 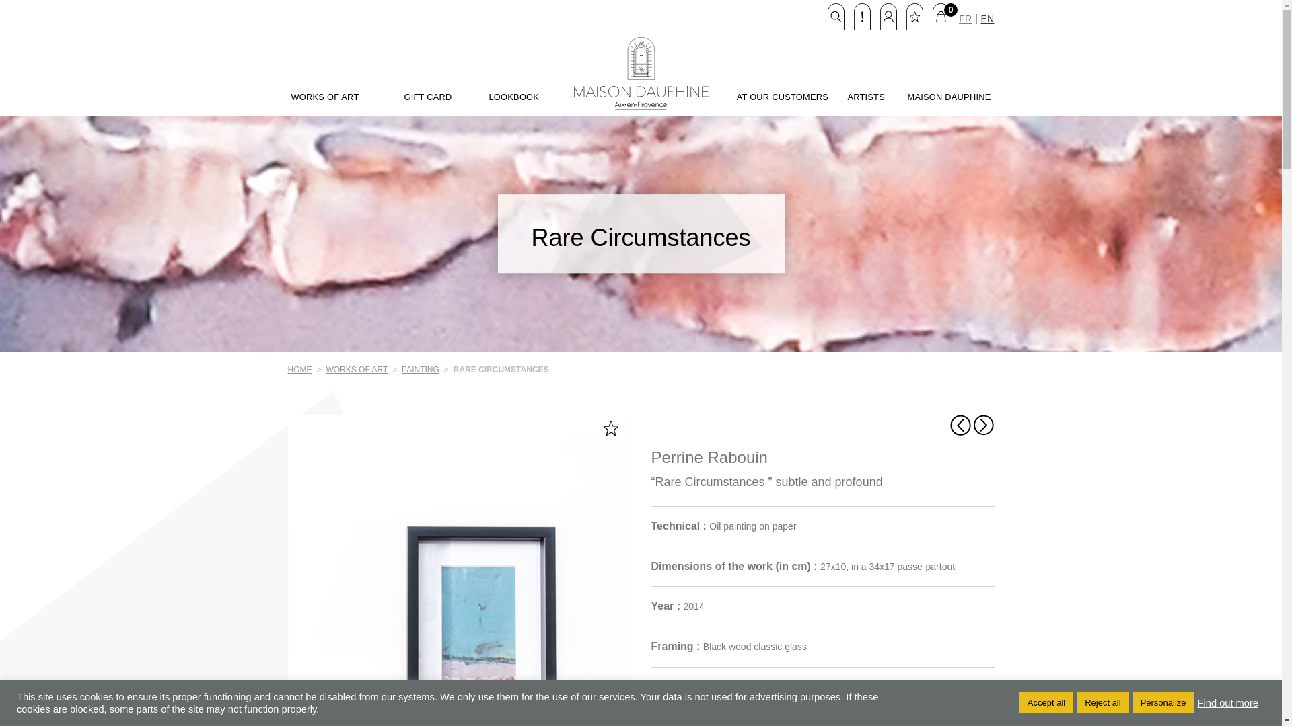 What do you see at coordinates (427, 97) in the screenshot?
I see `GIFT CARD` at bounding box center [427, 97].